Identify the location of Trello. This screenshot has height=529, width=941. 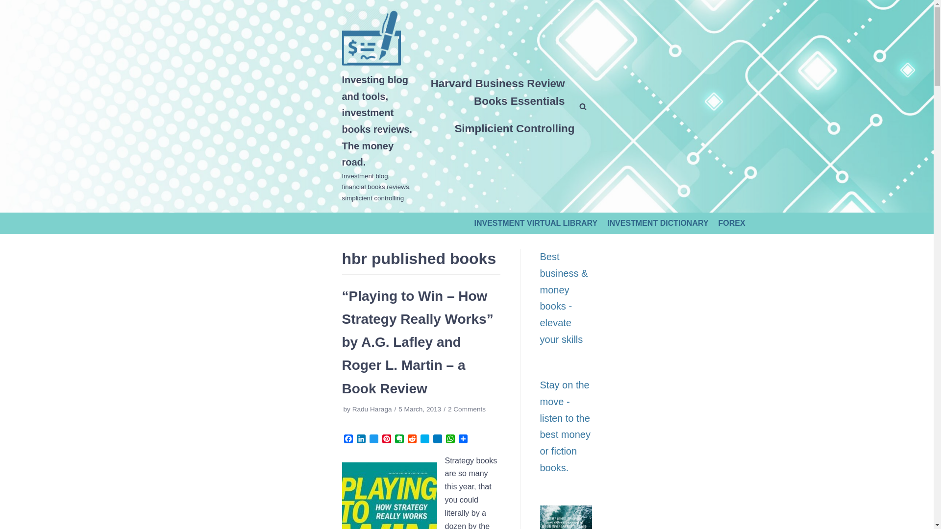
(437, 440).